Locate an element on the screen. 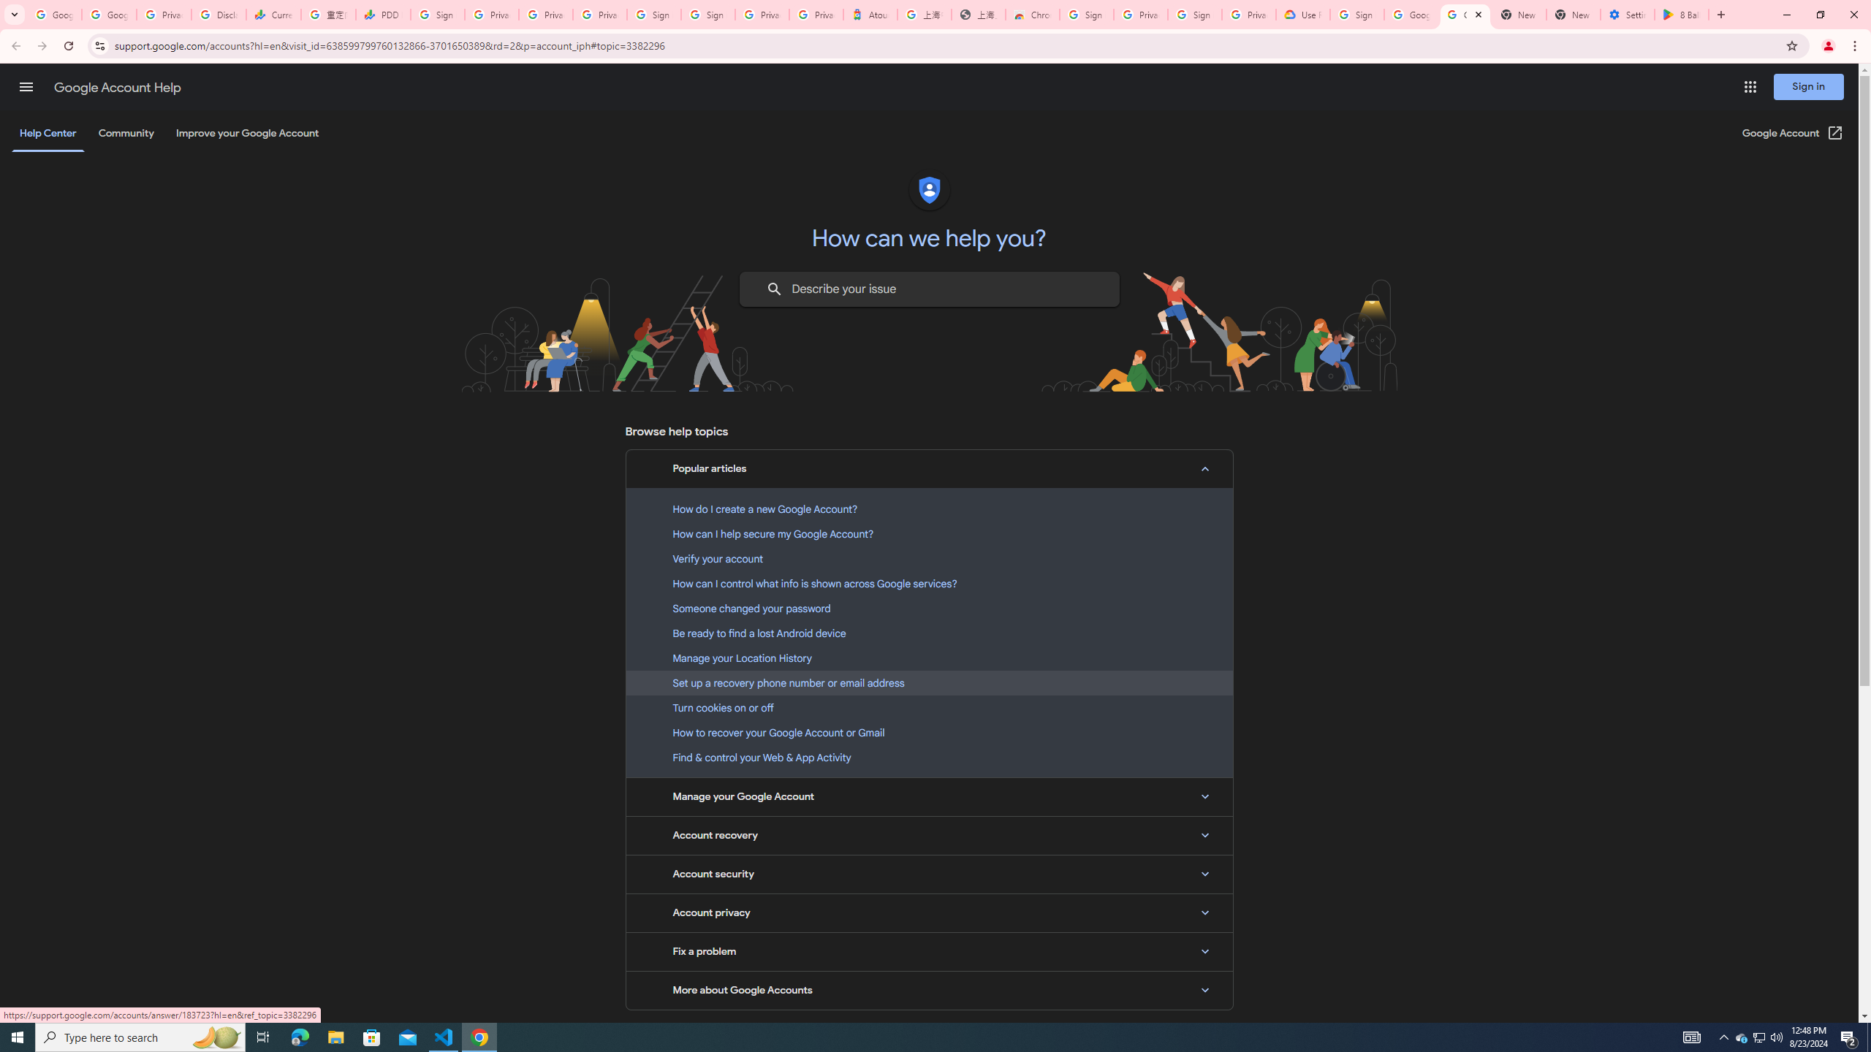  Manage your Google Account is located at coordinates (929, 797).